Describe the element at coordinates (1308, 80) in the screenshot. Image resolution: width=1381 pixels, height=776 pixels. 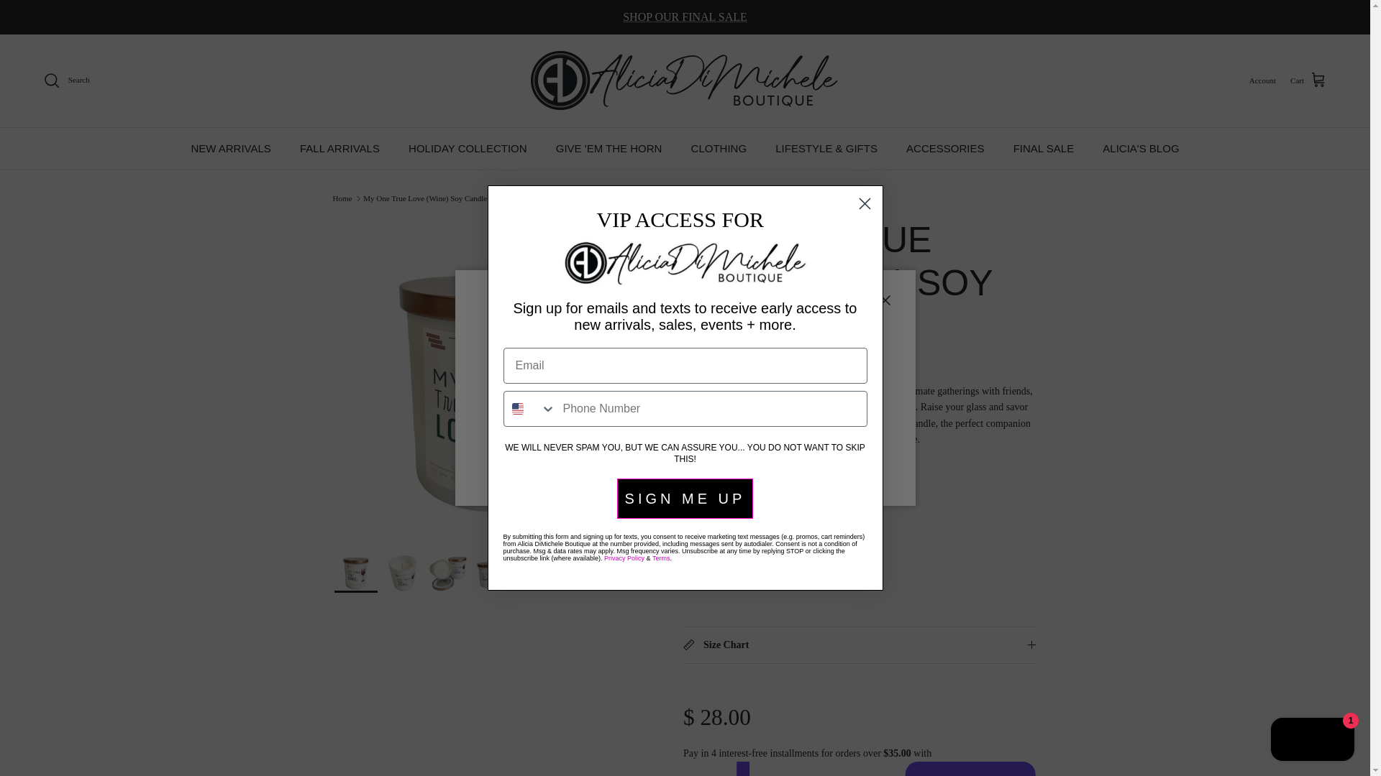
I see `Cart` at that location.